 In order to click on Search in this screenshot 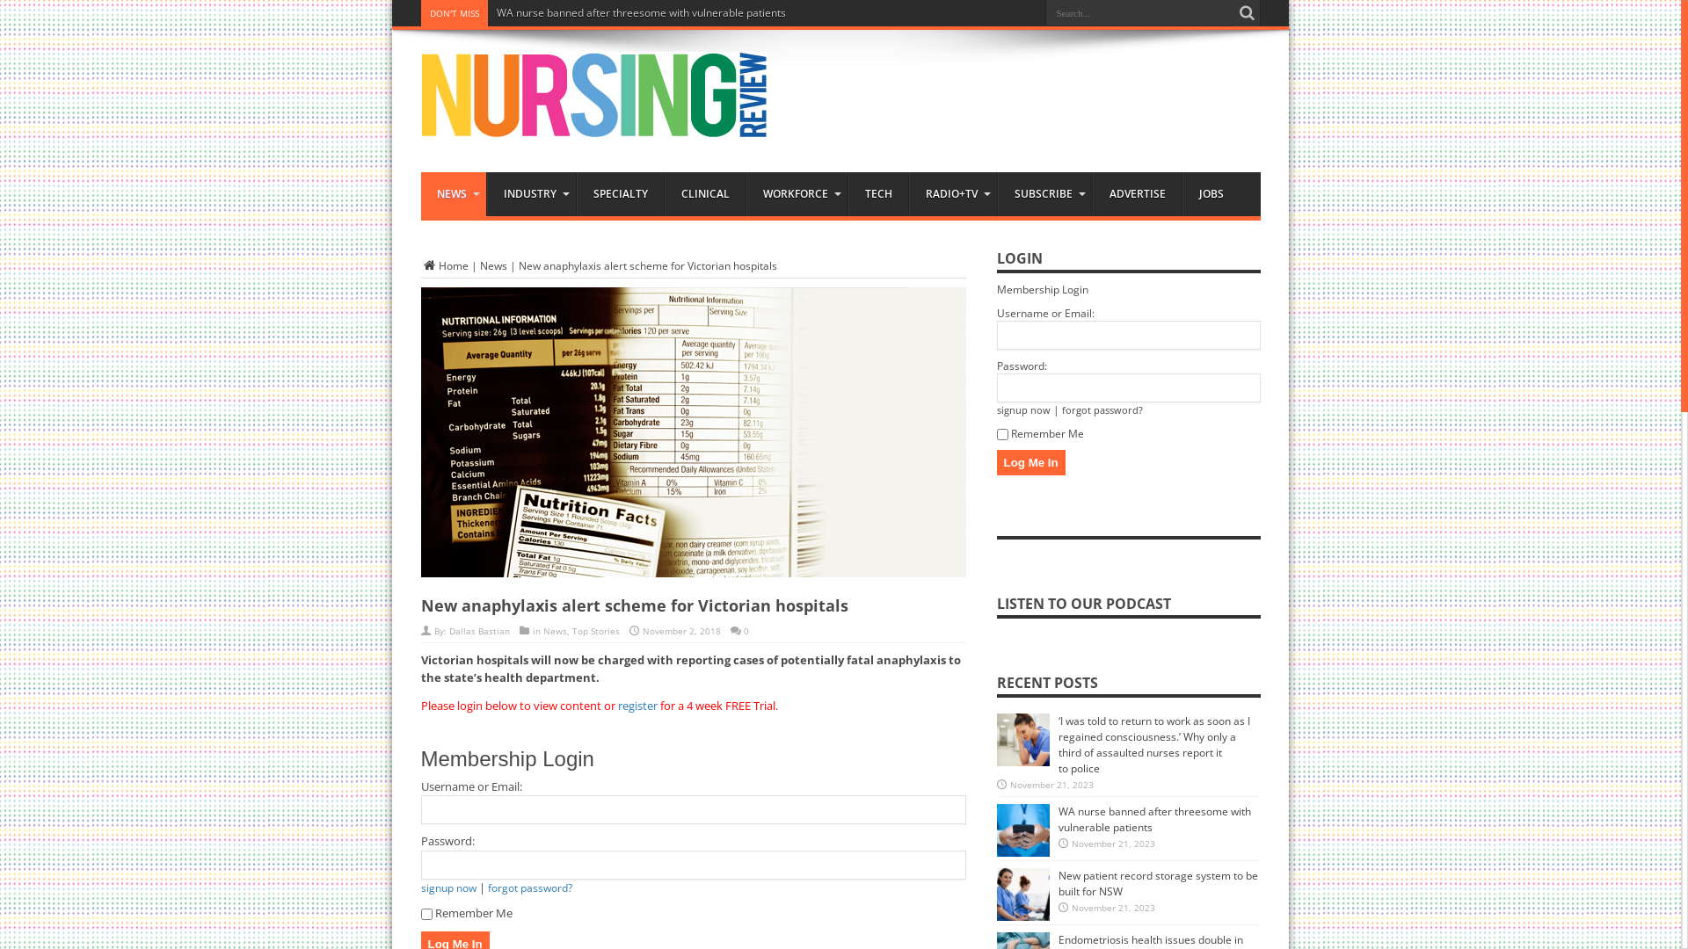, I will do `click(1248, 13)`.